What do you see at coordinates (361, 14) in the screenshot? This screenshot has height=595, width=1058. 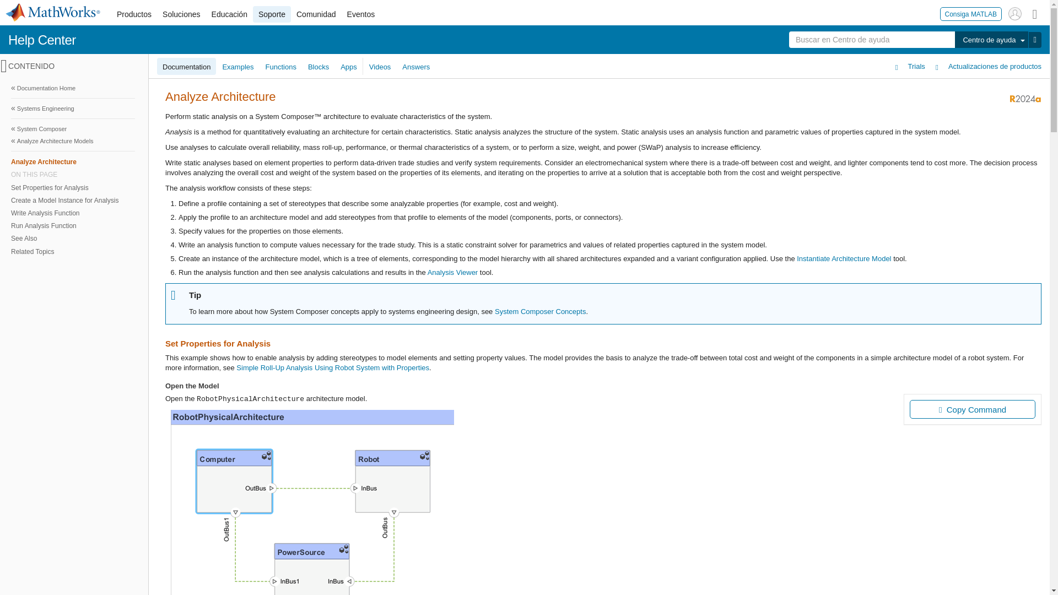 I see `Eventos` at bounding box center [361, 14].